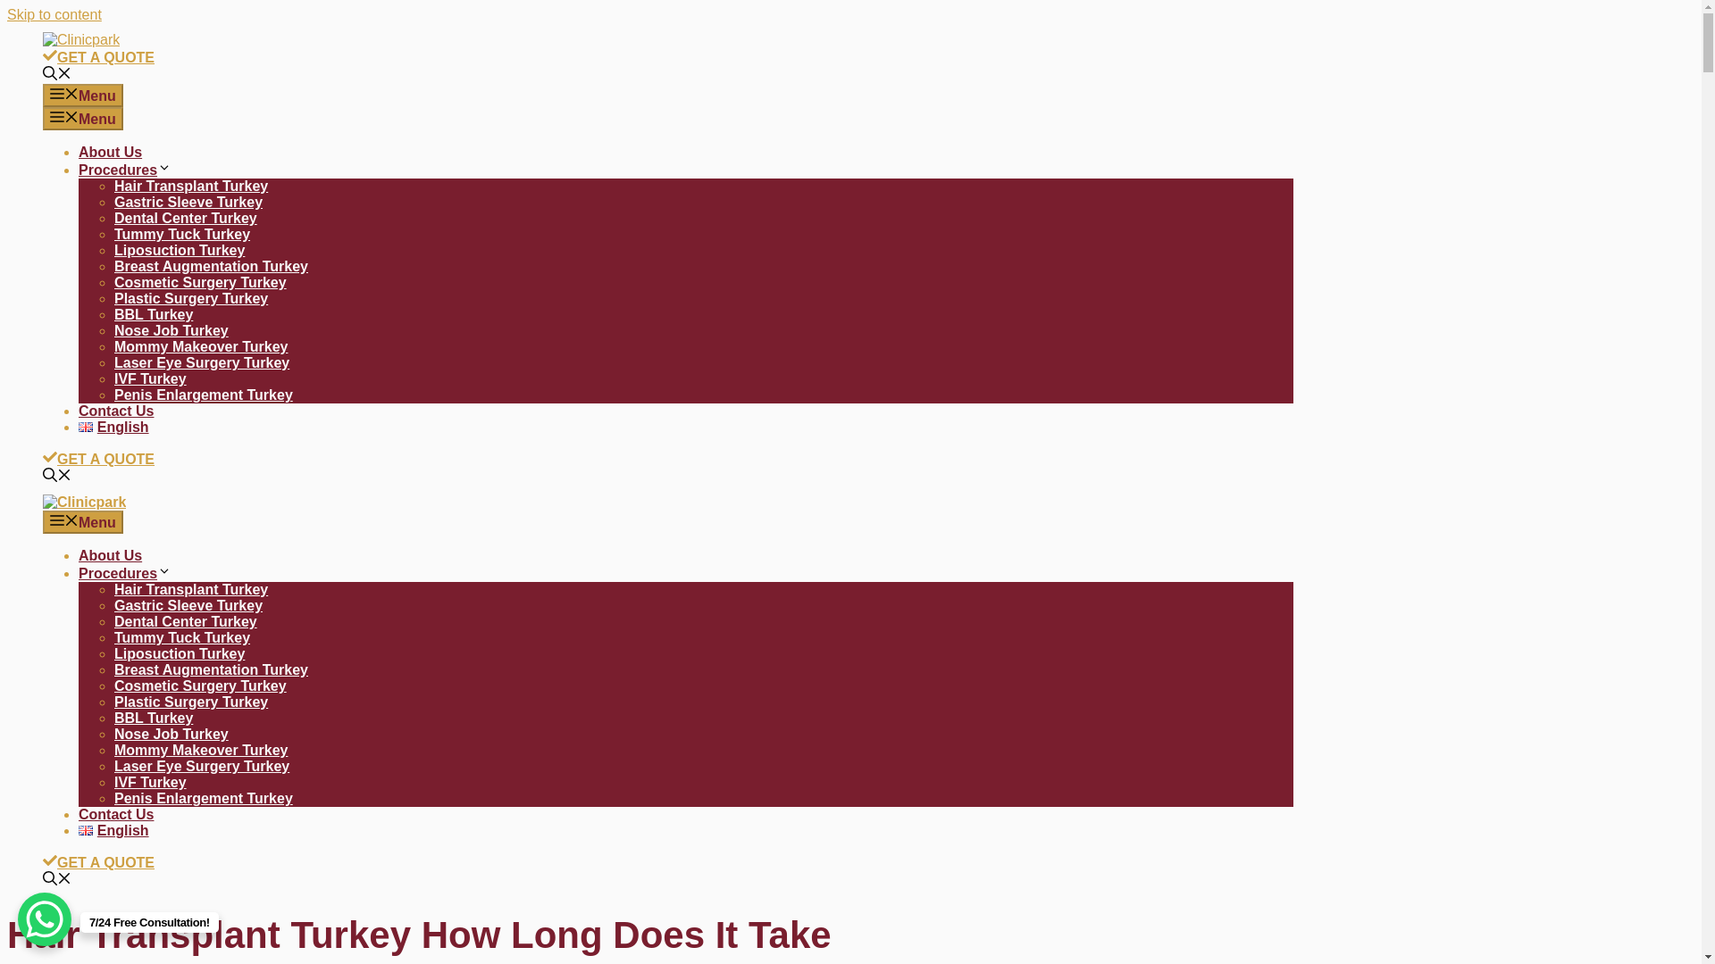  Describe the element at coordinates (84, 502) in the screenshot. I see `Clinicpark` at that location.